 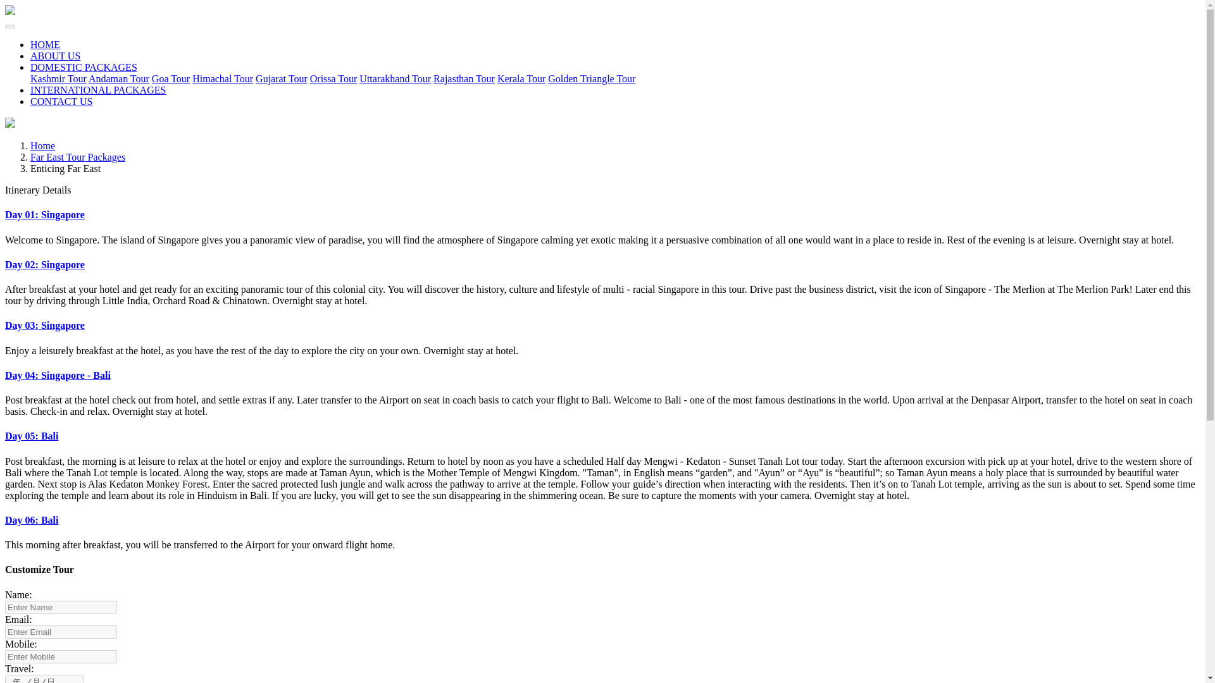 I want to click on Day 02: Singapore, so click(x=44, y=264).